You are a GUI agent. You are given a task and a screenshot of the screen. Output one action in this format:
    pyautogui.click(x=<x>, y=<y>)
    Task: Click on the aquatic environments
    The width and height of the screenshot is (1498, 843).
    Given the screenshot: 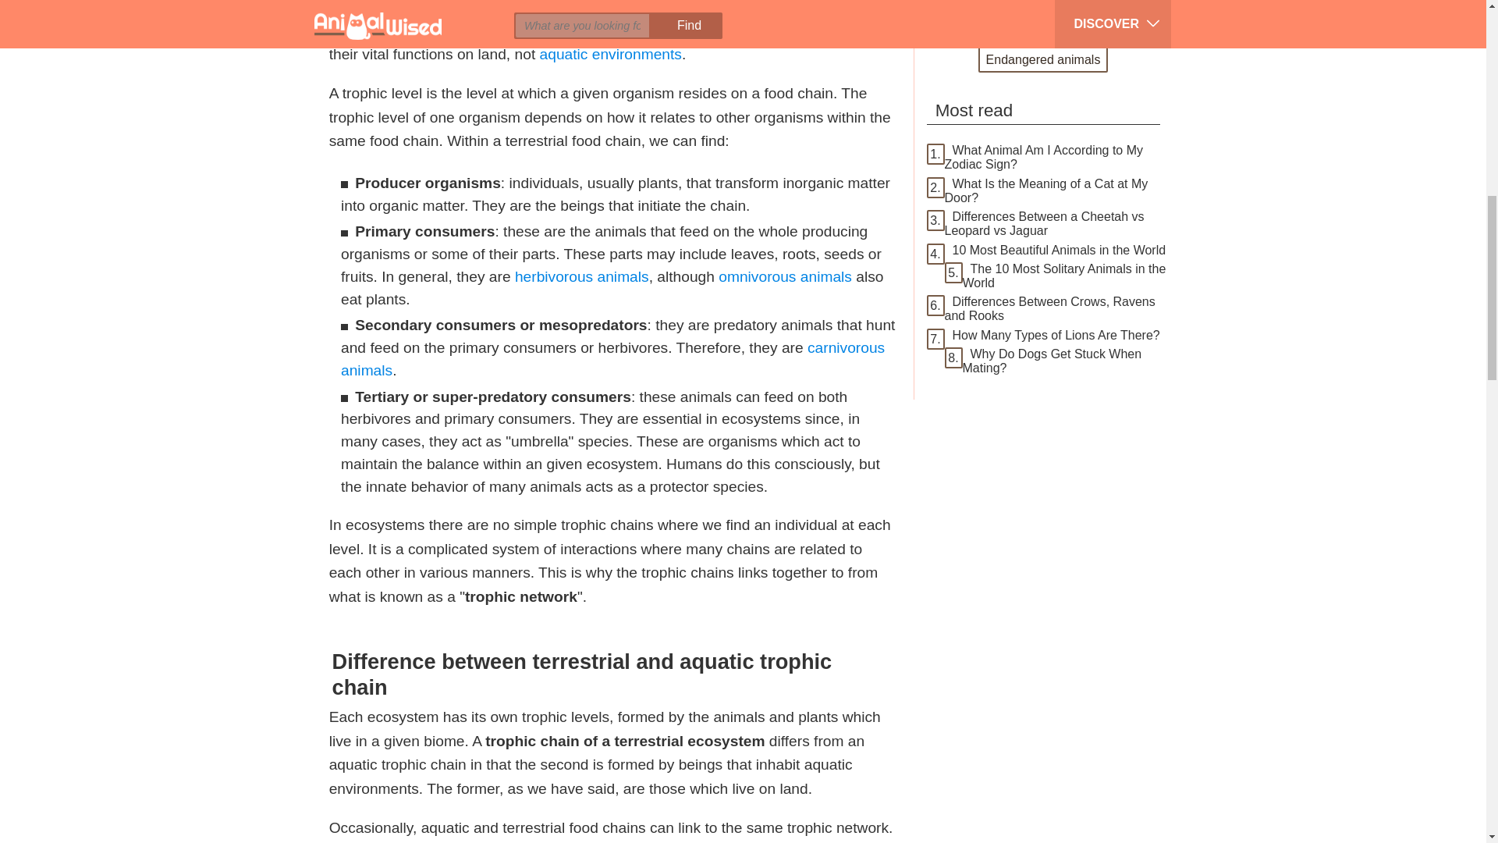 What is the action you would take?
    pyautogui.click(x=610, y=54)
    